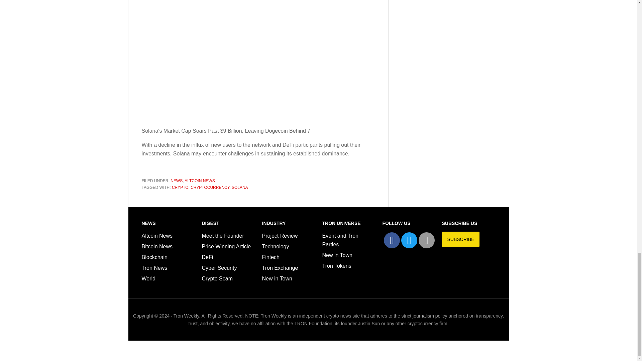 This screenshot has width=642, height=361. What do you see at coordinates (426, 240) in the screenshot?
I see `Telegram` at bounding box center [426, 240].